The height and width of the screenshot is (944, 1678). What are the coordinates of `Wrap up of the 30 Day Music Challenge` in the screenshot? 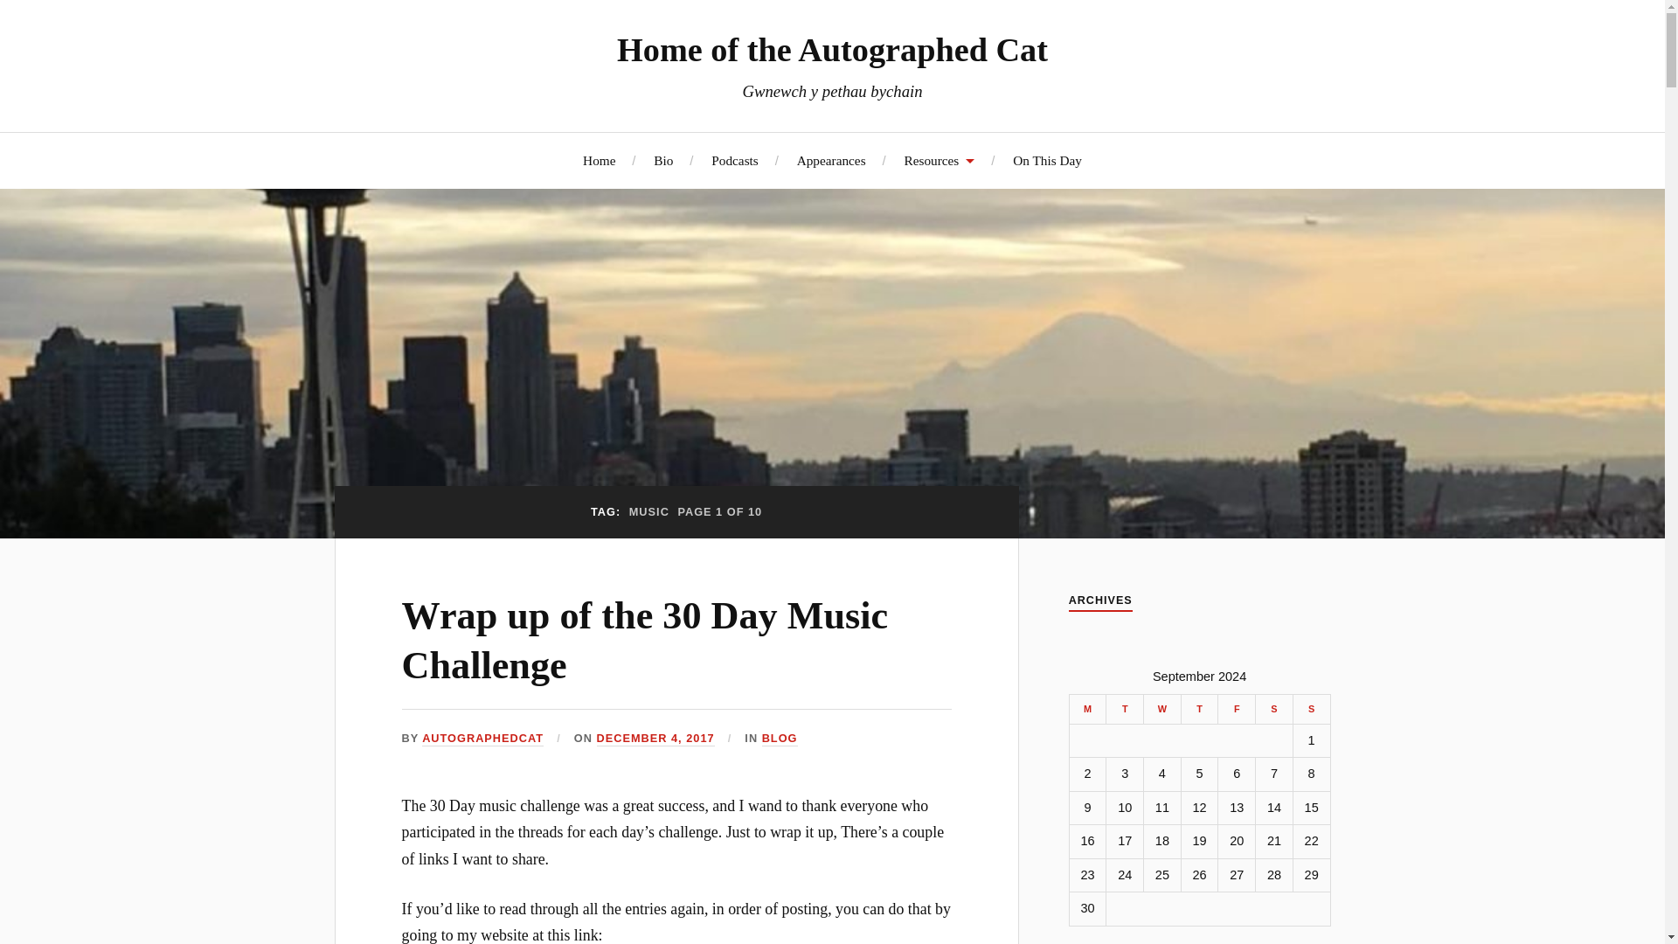 It's located at (645, 641).